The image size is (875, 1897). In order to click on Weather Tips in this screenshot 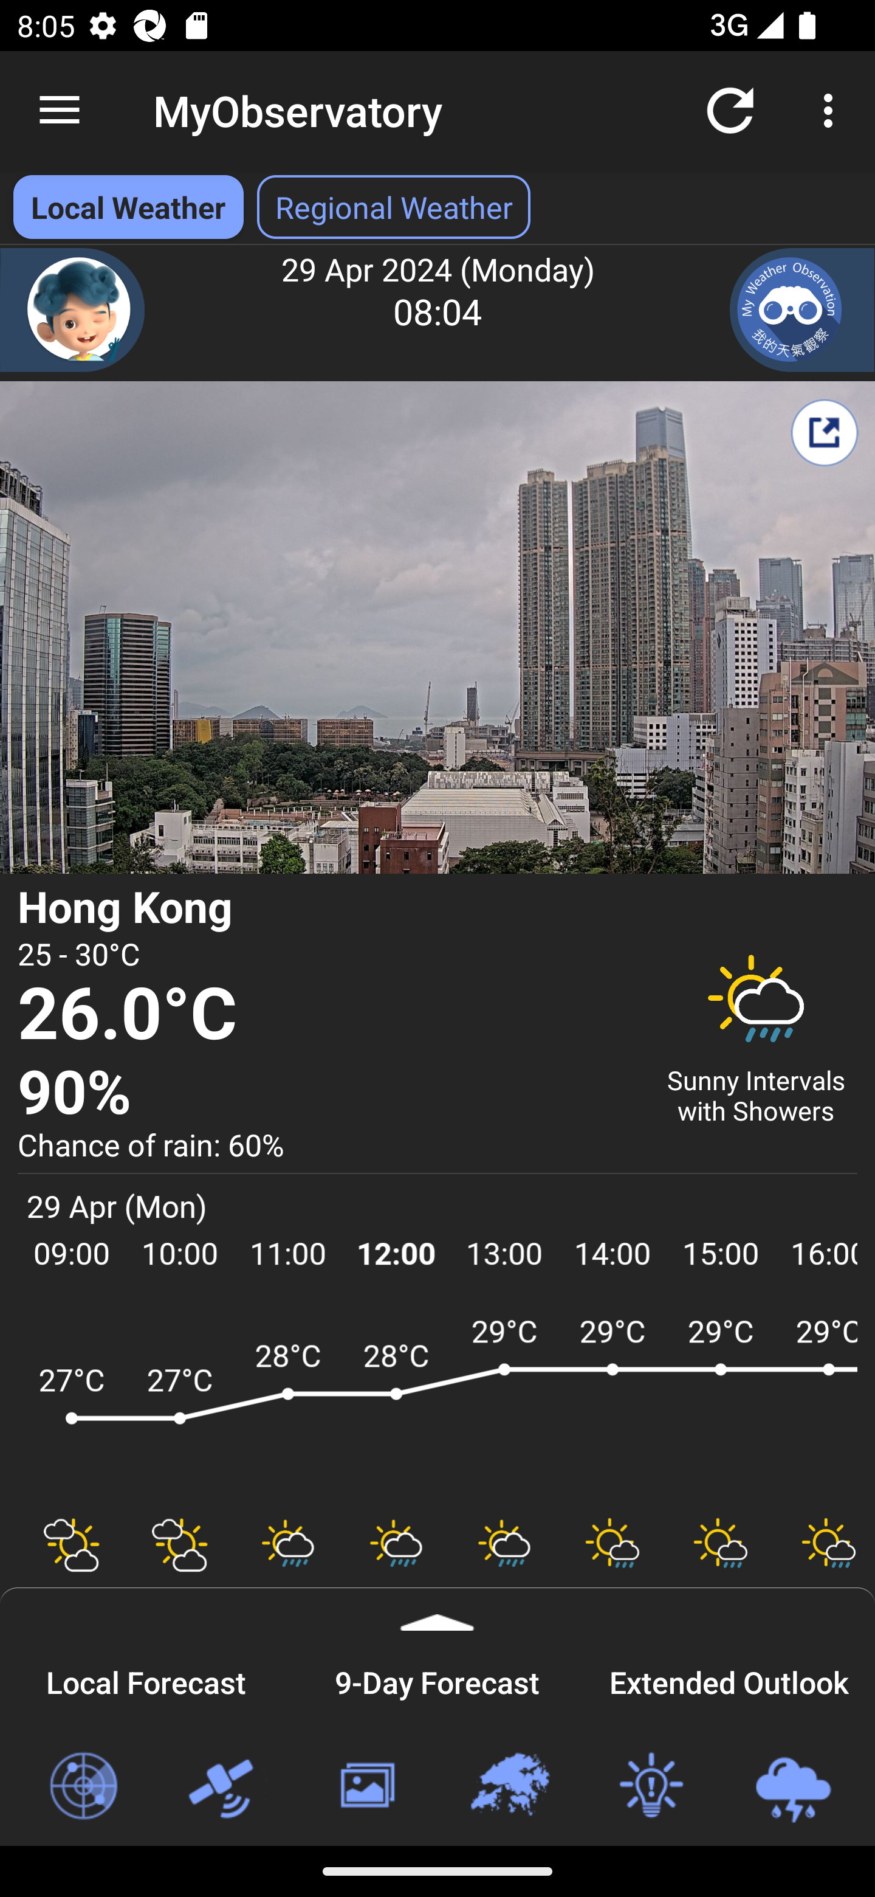, I will do `click(650, 1786)`.